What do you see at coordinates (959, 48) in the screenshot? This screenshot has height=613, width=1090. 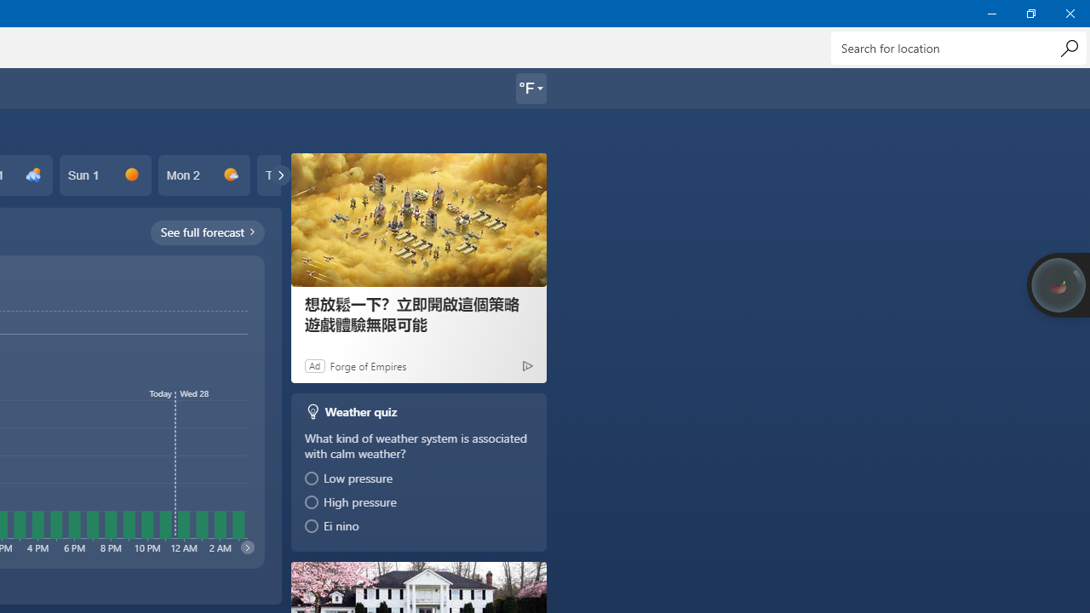 I see `Search for location` at bounding box center [959, 48].